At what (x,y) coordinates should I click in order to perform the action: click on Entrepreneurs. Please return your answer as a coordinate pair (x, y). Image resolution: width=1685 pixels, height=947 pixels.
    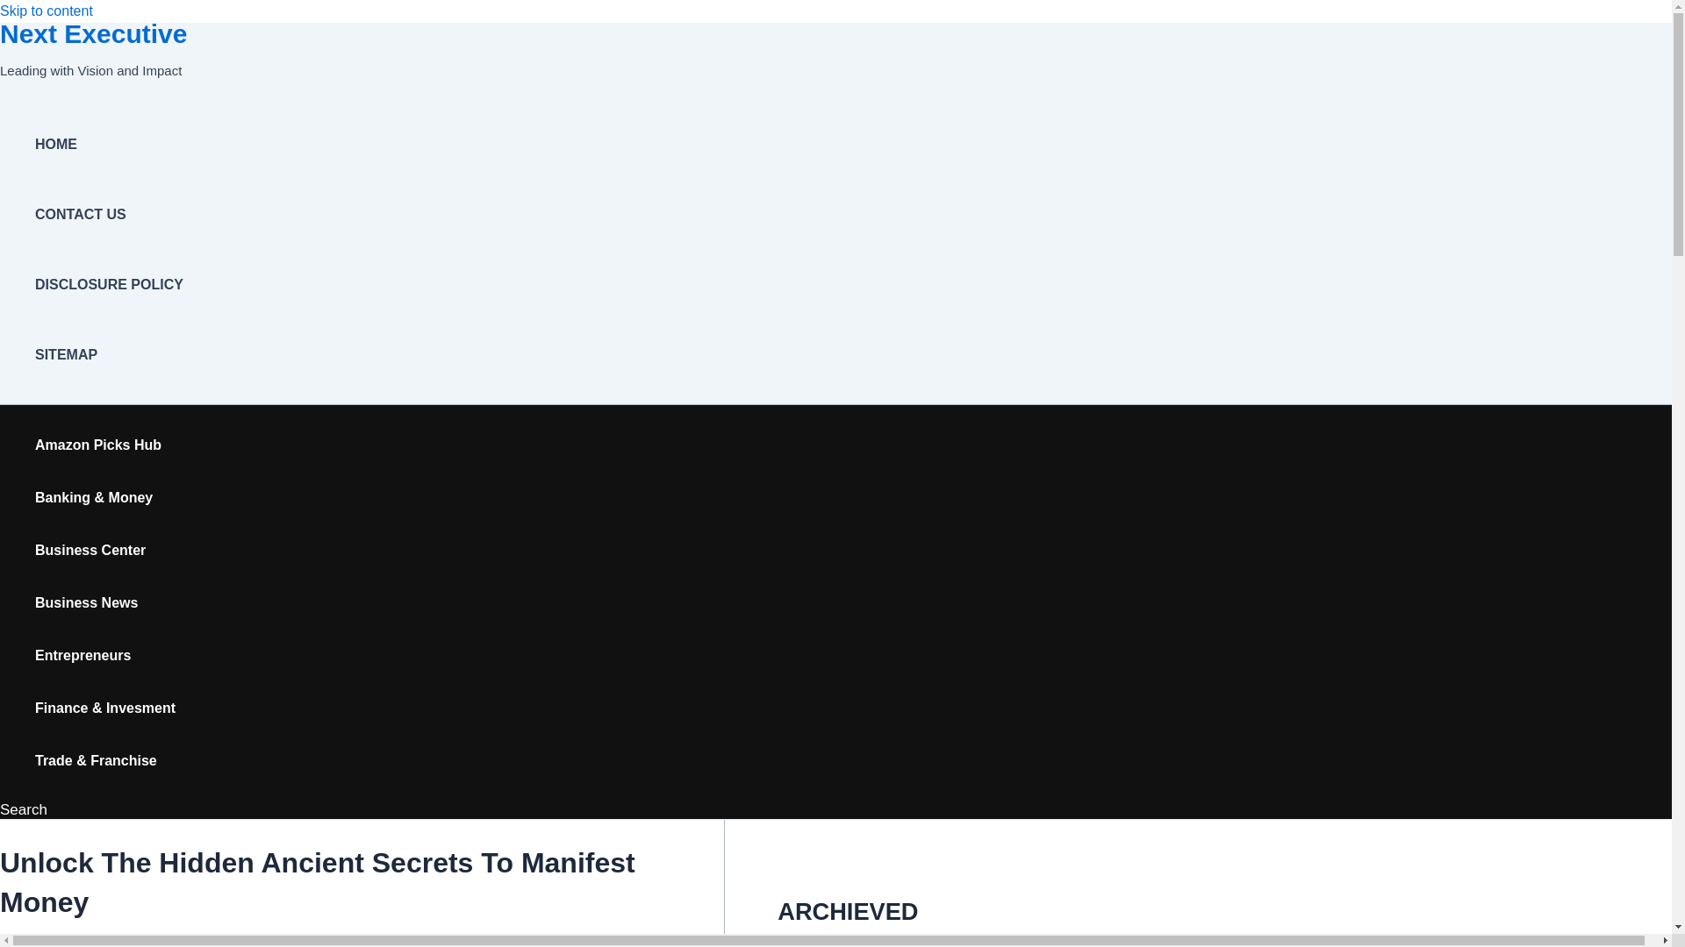
    Looking at the image, I should click on (105, 656).